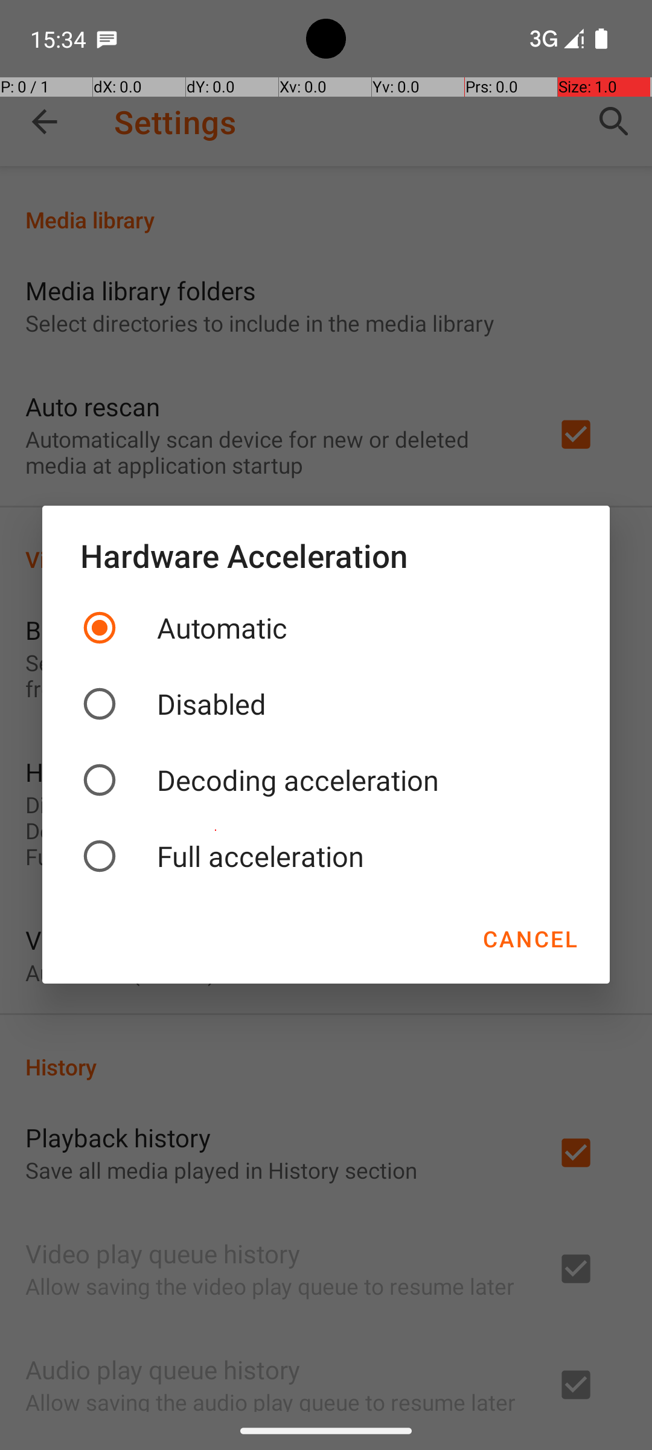 Image resolution: width=652 pixels, height=1450 pixels. Describe the element at coordinates (326, 628) in the screenshot. I see `Automatic` at that location.